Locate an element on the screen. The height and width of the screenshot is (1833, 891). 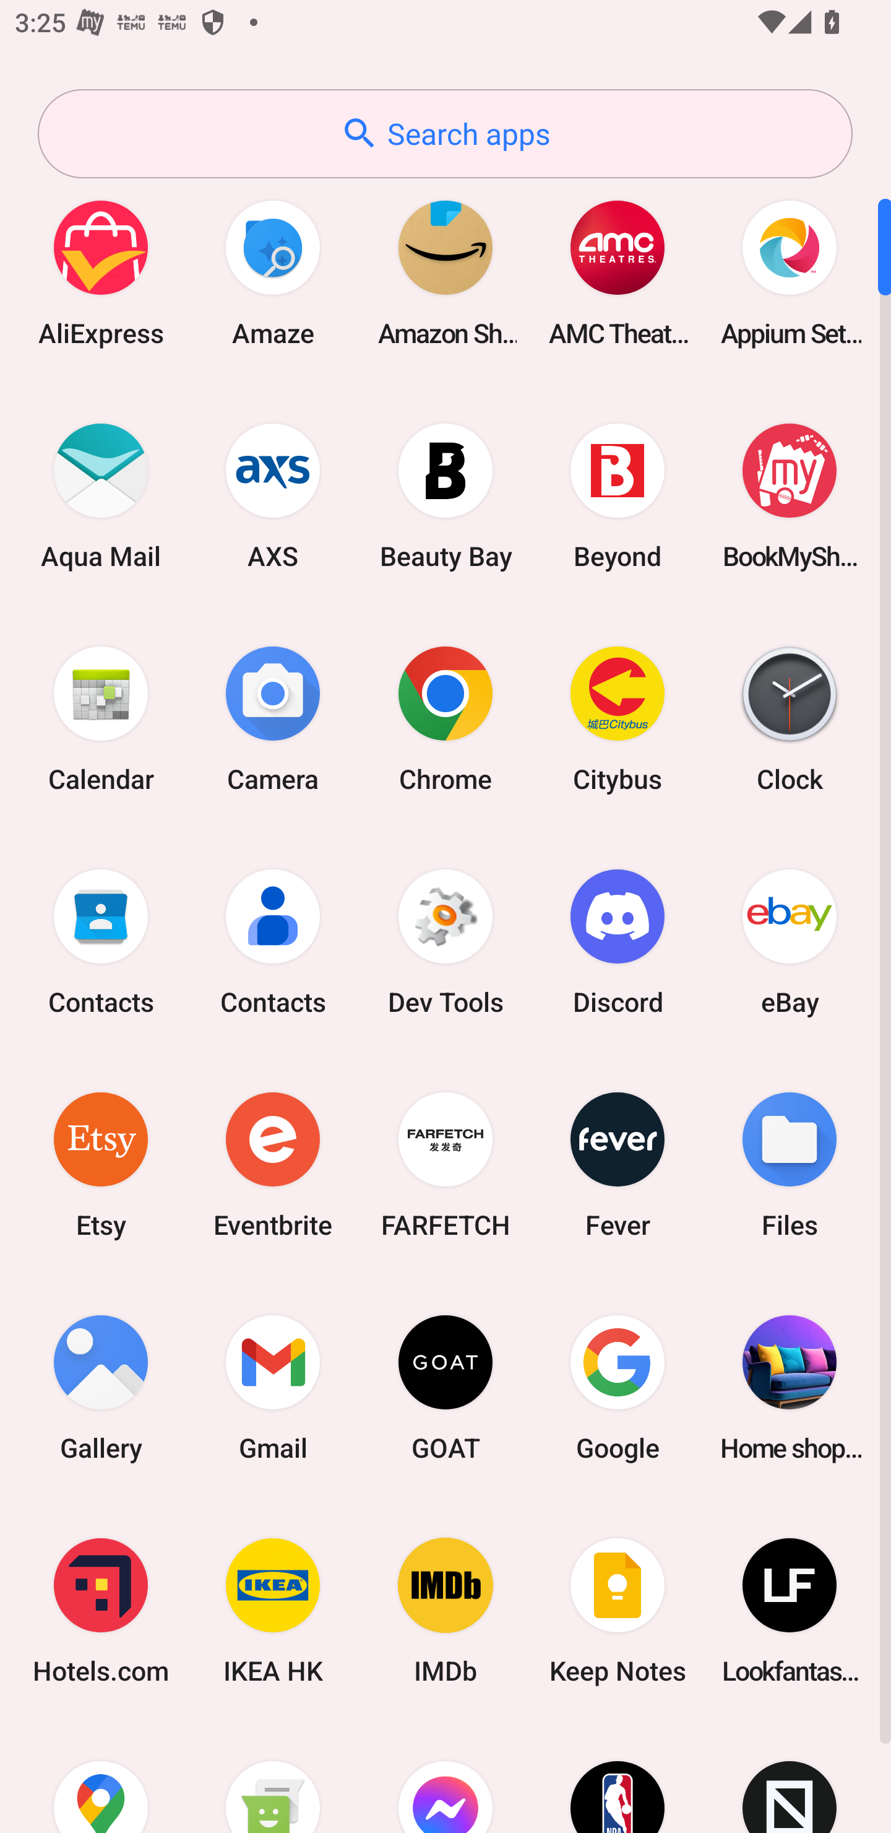
Beyond is located at coordinates (618, 495).